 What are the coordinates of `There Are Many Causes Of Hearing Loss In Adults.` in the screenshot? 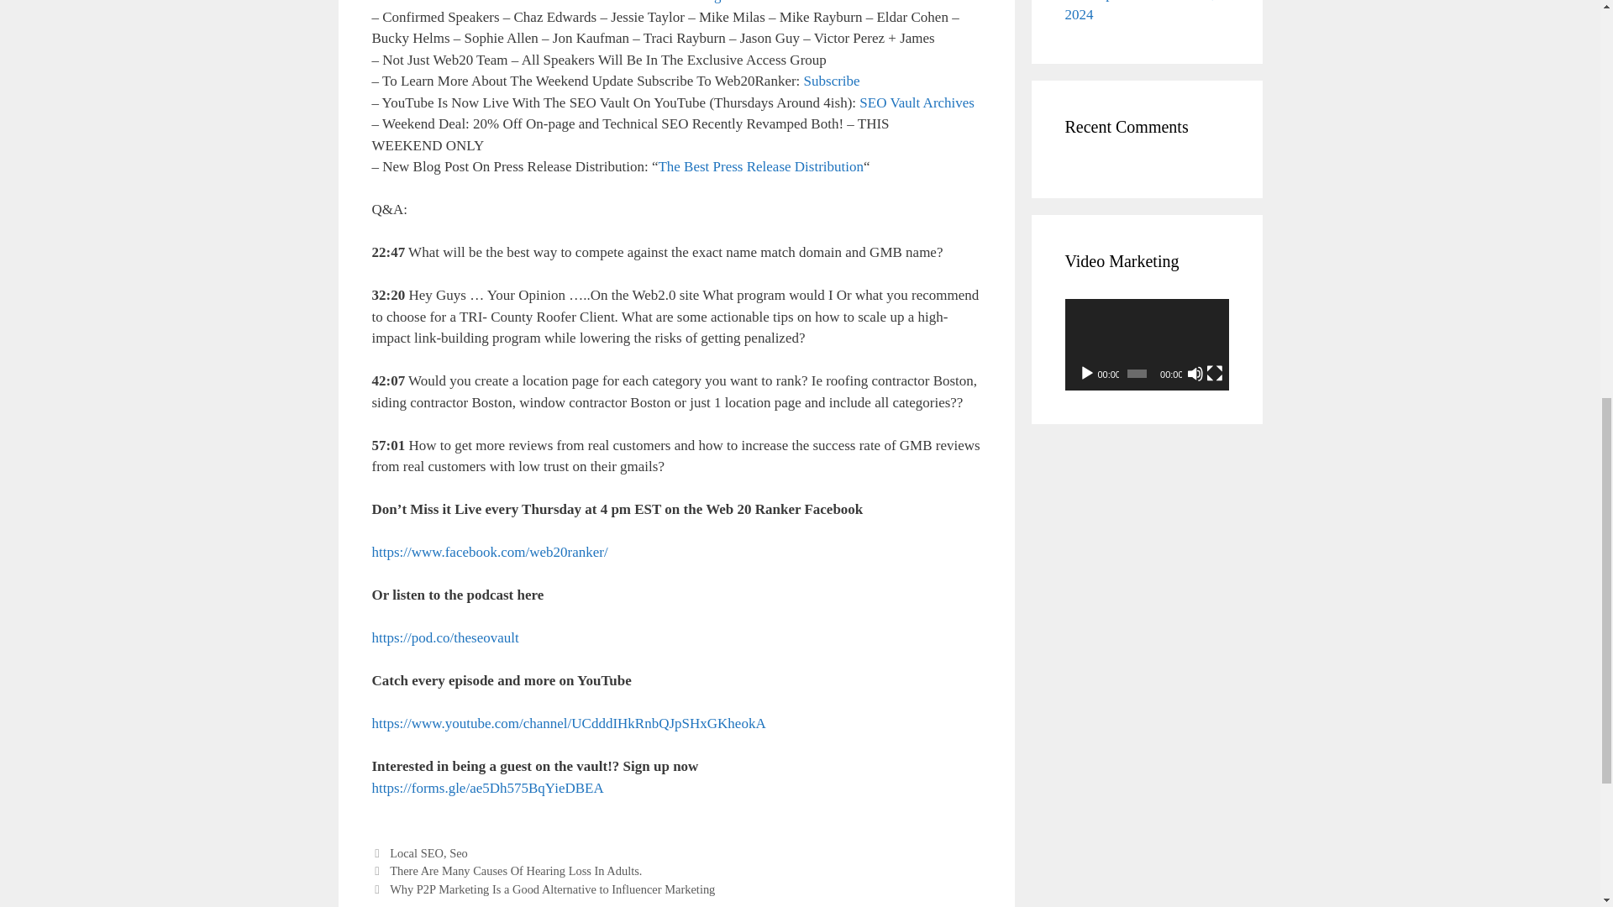 It's located at (516, 871).